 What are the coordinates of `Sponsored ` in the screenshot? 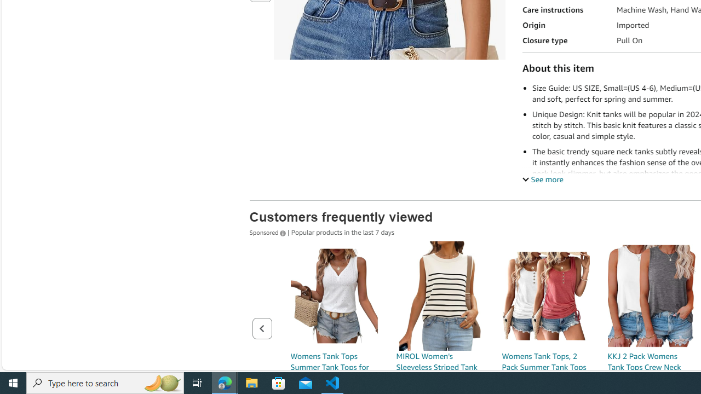 It's located at (268, 231).